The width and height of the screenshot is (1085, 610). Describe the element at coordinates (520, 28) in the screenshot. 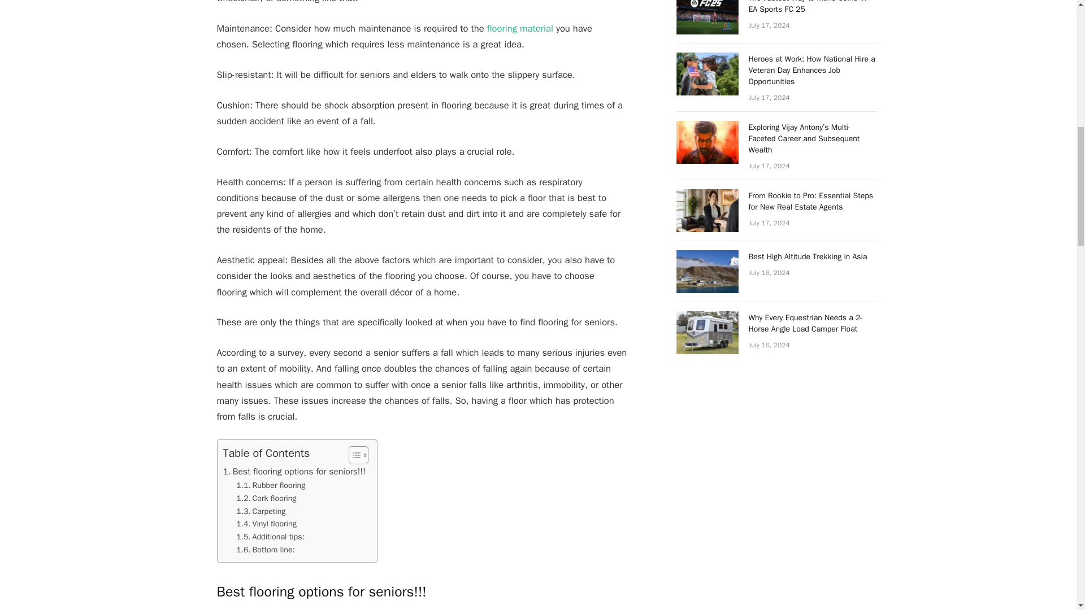

I see `flooring material` at that location.